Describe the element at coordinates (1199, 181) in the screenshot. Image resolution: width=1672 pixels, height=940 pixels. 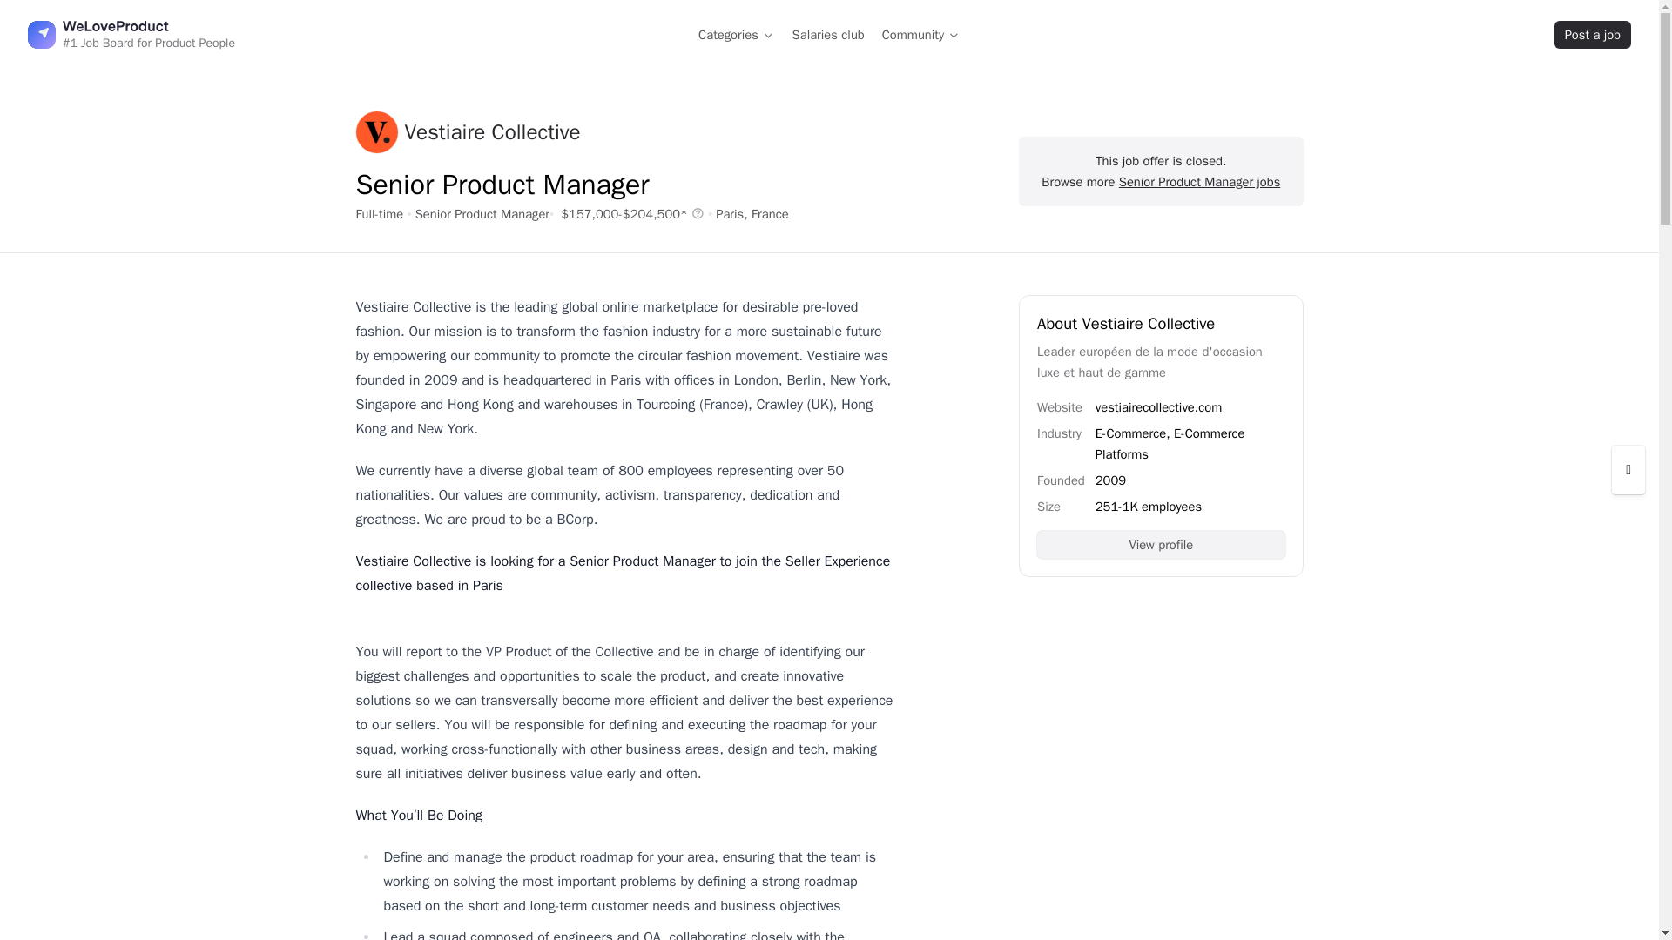
I see `browse more Senior Product Manager jobs` at that location.